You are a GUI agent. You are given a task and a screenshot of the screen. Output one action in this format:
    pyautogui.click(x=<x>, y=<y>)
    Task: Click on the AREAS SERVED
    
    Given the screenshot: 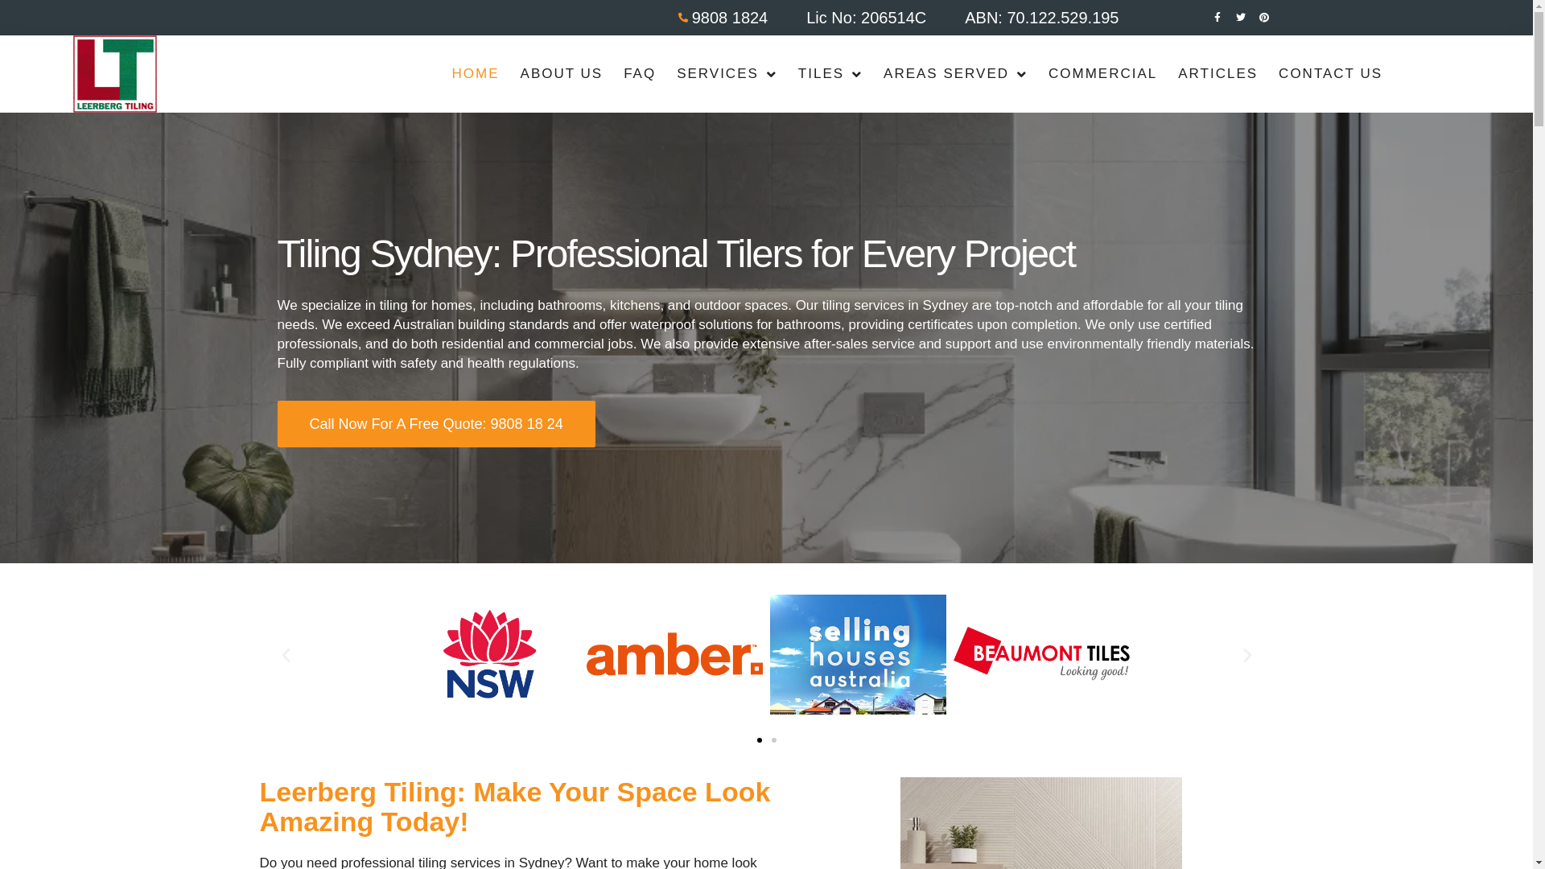 What is the action you would take?
    pyautogui.click(x=956, y=74)
    